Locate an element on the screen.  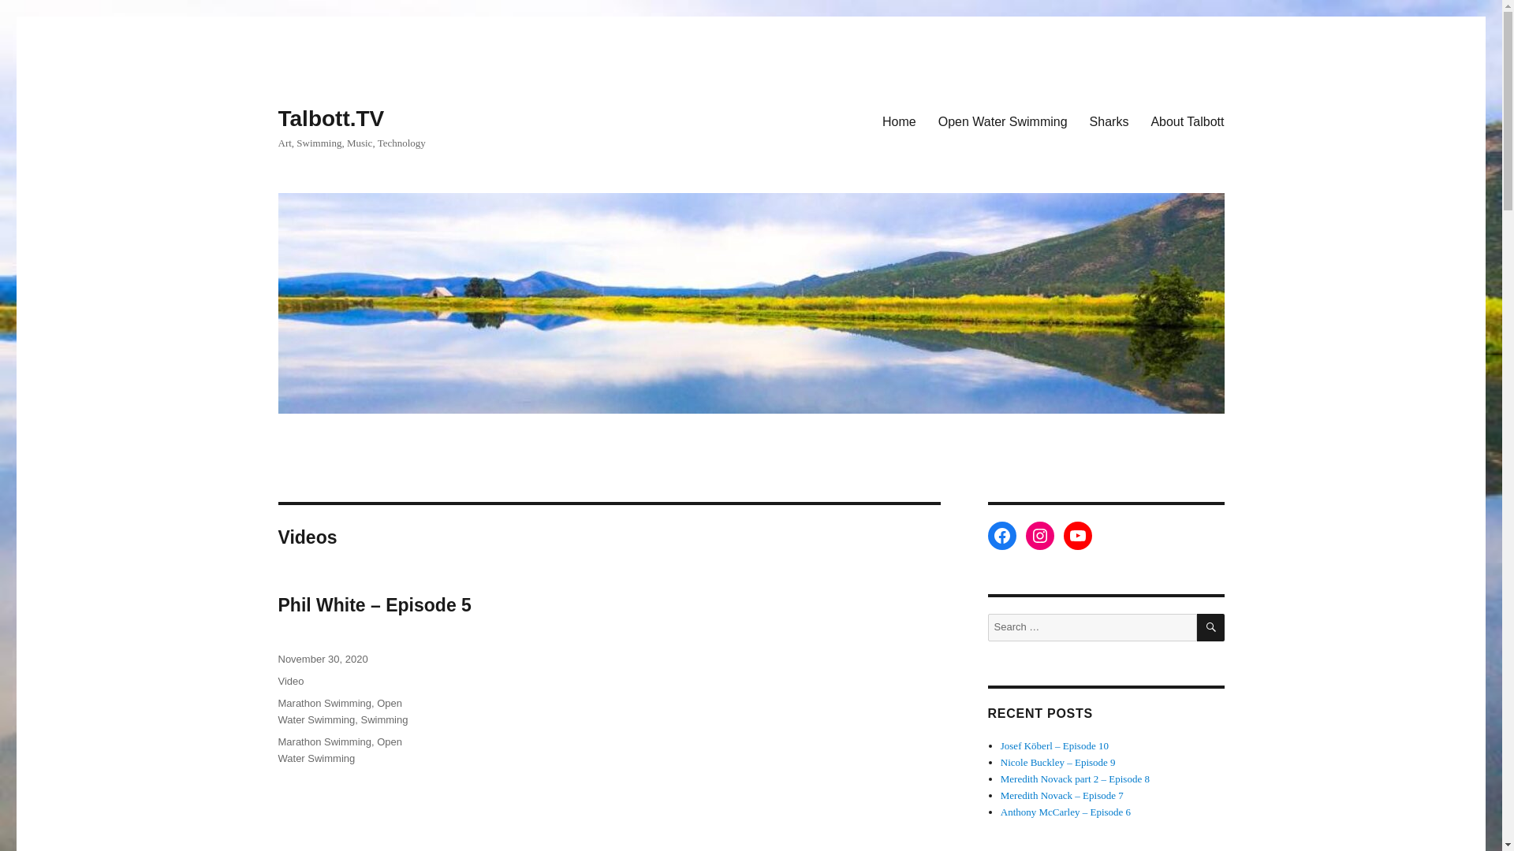
Sharks is located at coordinates (1109, 121).